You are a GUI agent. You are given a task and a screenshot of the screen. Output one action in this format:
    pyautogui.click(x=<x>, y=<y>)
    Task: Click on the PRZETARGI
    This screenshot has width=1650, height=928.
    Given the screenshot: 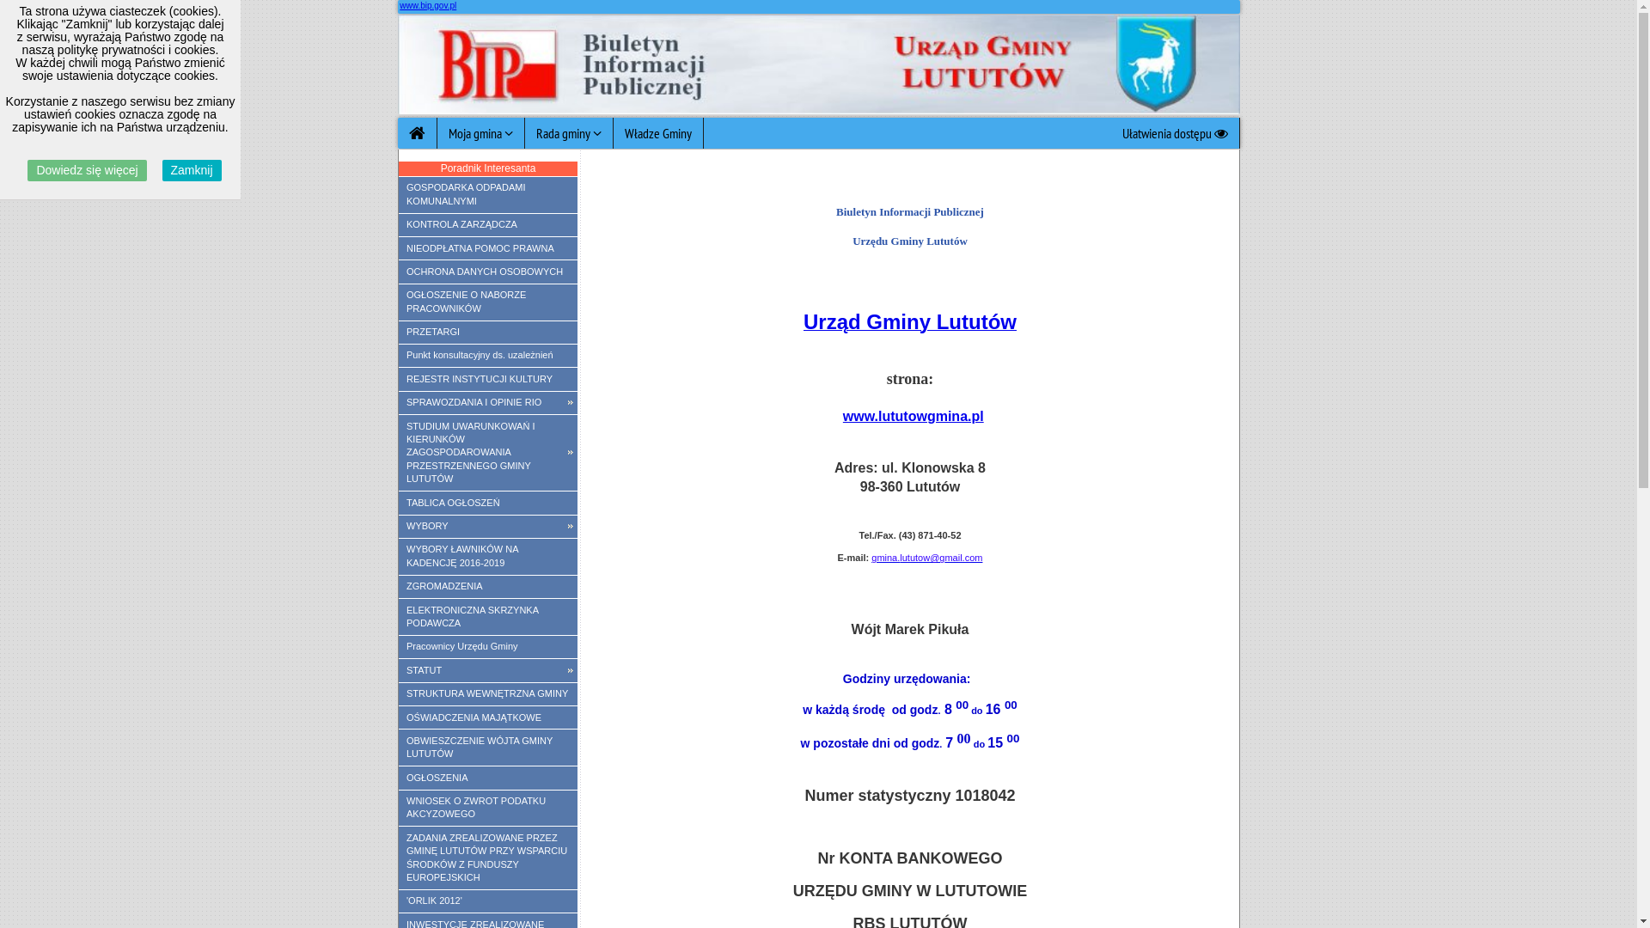 What is the action you would take?
    pyautogui.click(x=488, y=332)
    